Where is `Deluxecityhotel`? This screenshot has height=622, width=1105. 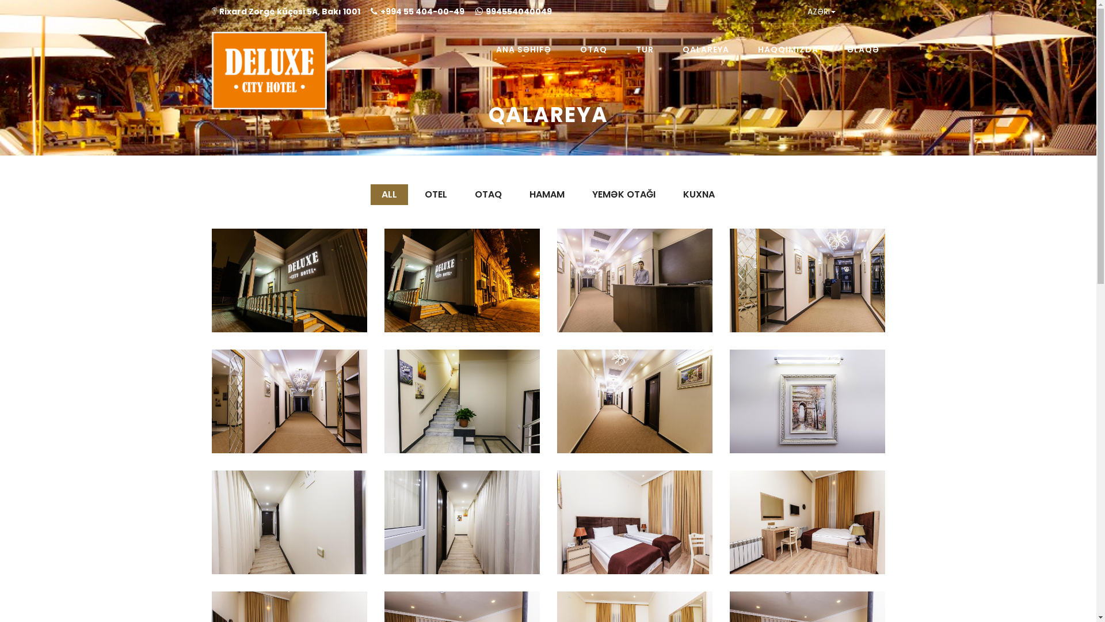 Deluxecityhotel is located at coordinates (265, 38).